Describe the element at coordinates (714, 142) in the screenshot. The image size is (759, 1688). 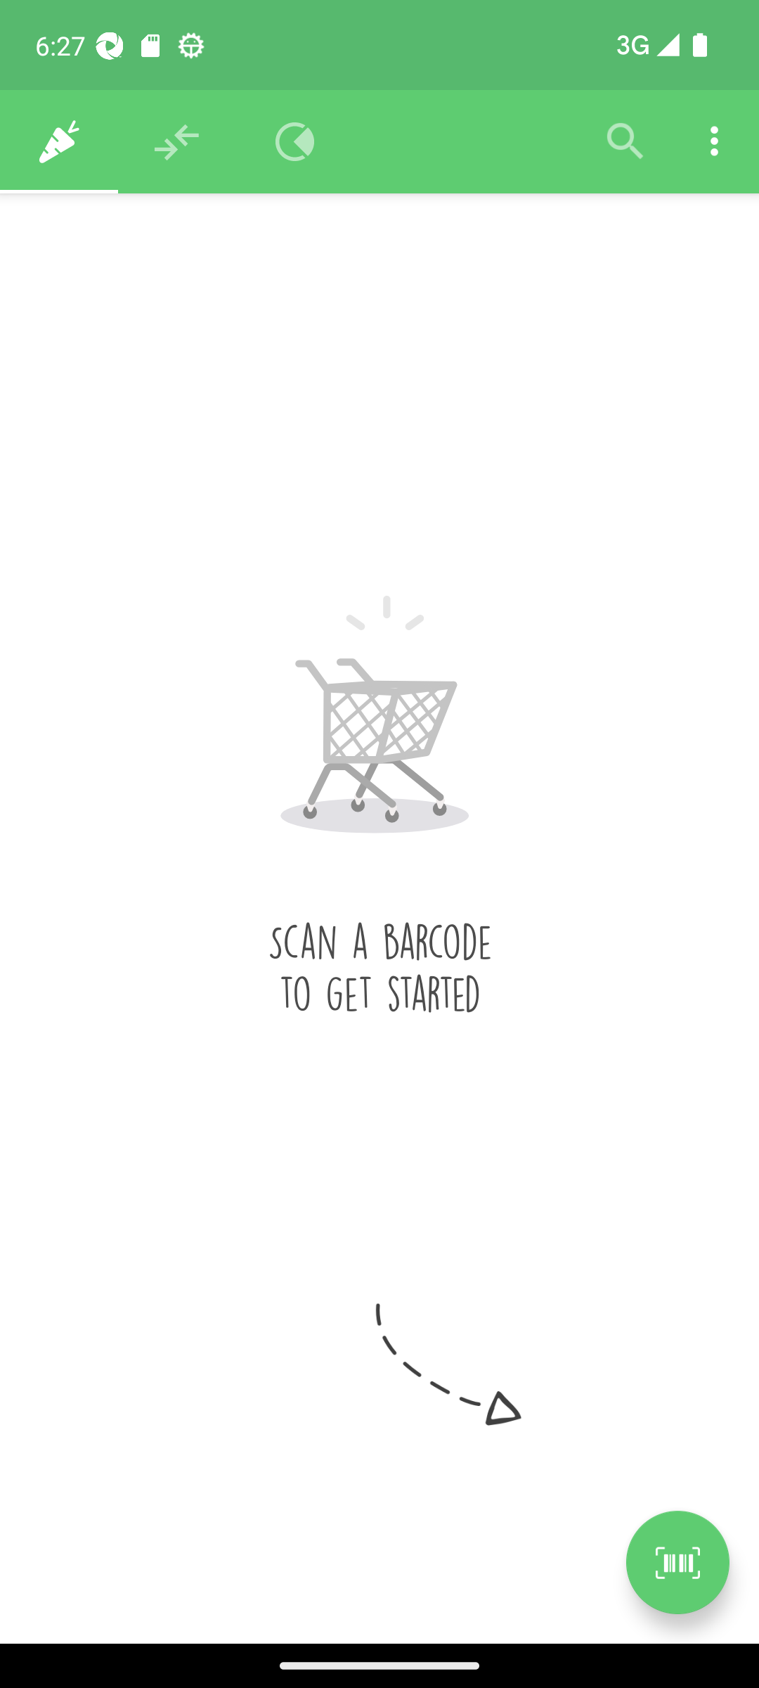
I see `Settings` at that location.